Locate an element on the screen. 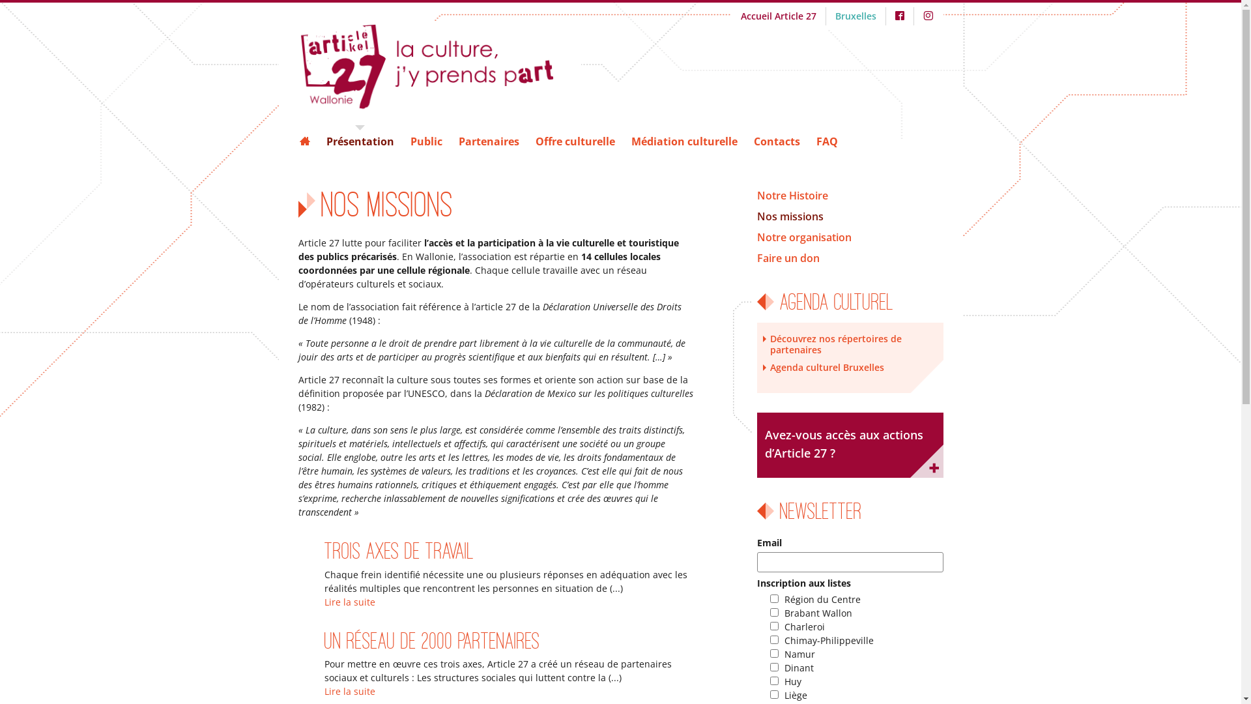  Notre Histoire is located at coordinates (850, 196).